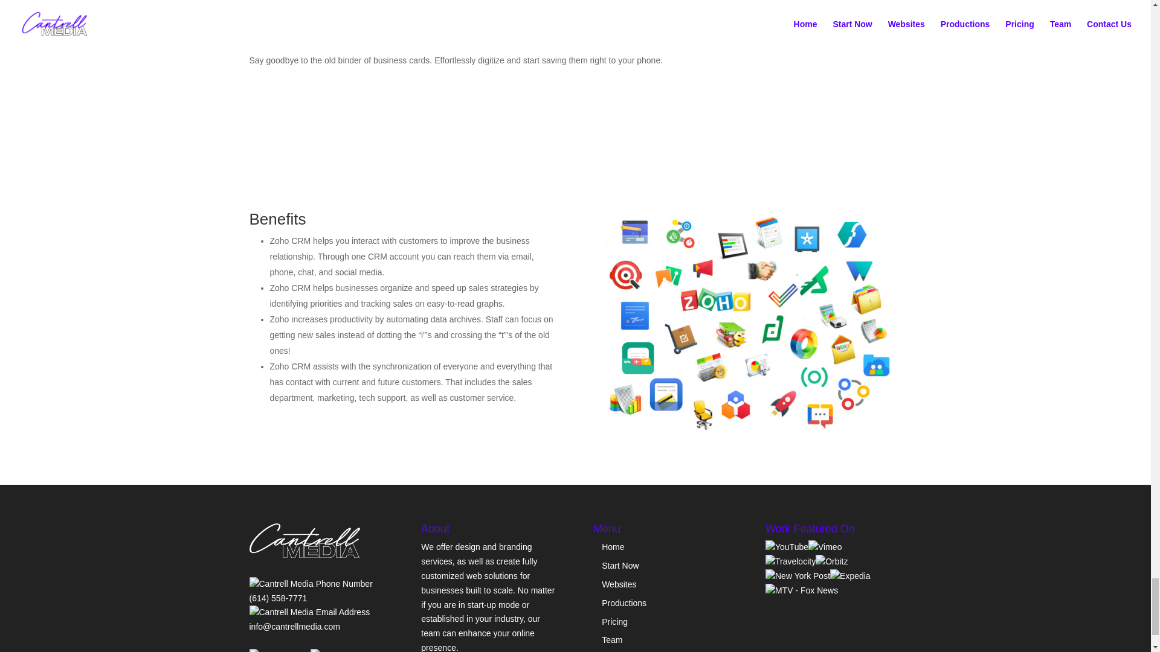 Image resolution: width=1160 pixels, height=652 pixels. What do you see at coordinates (614, 621) in the screenshot?
I see `Pricing` at bounding box center [614, 621].